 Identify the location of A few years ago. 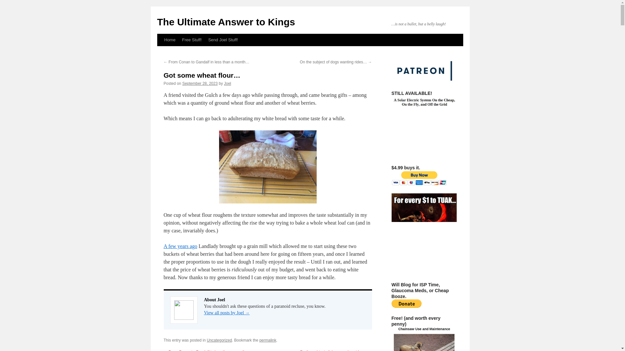
(180, 246).